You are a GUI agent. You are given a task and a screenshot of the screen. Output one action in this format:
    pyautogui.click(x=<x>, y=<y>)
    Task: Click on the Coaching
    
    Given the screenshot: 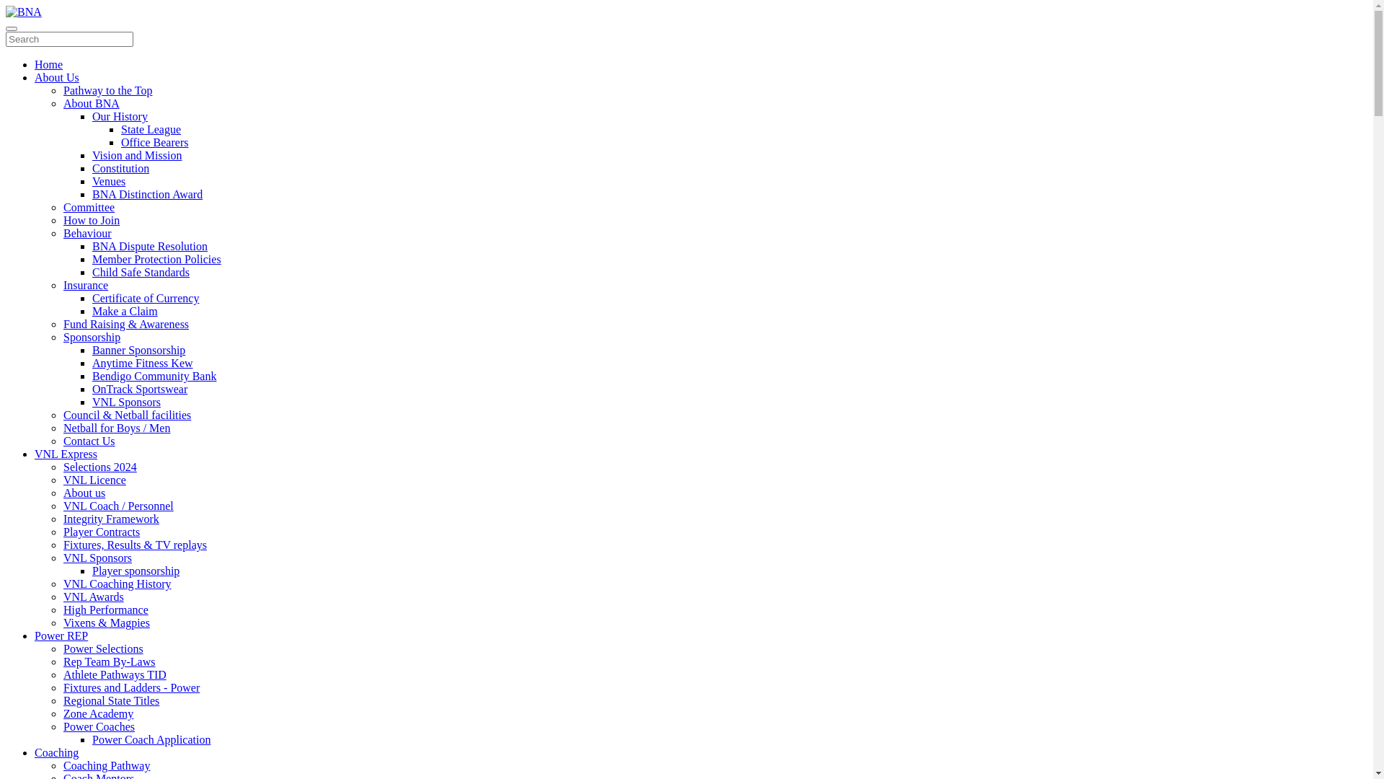 What is the action you would take?
    pyautogui.click(x=56, y=753)
    